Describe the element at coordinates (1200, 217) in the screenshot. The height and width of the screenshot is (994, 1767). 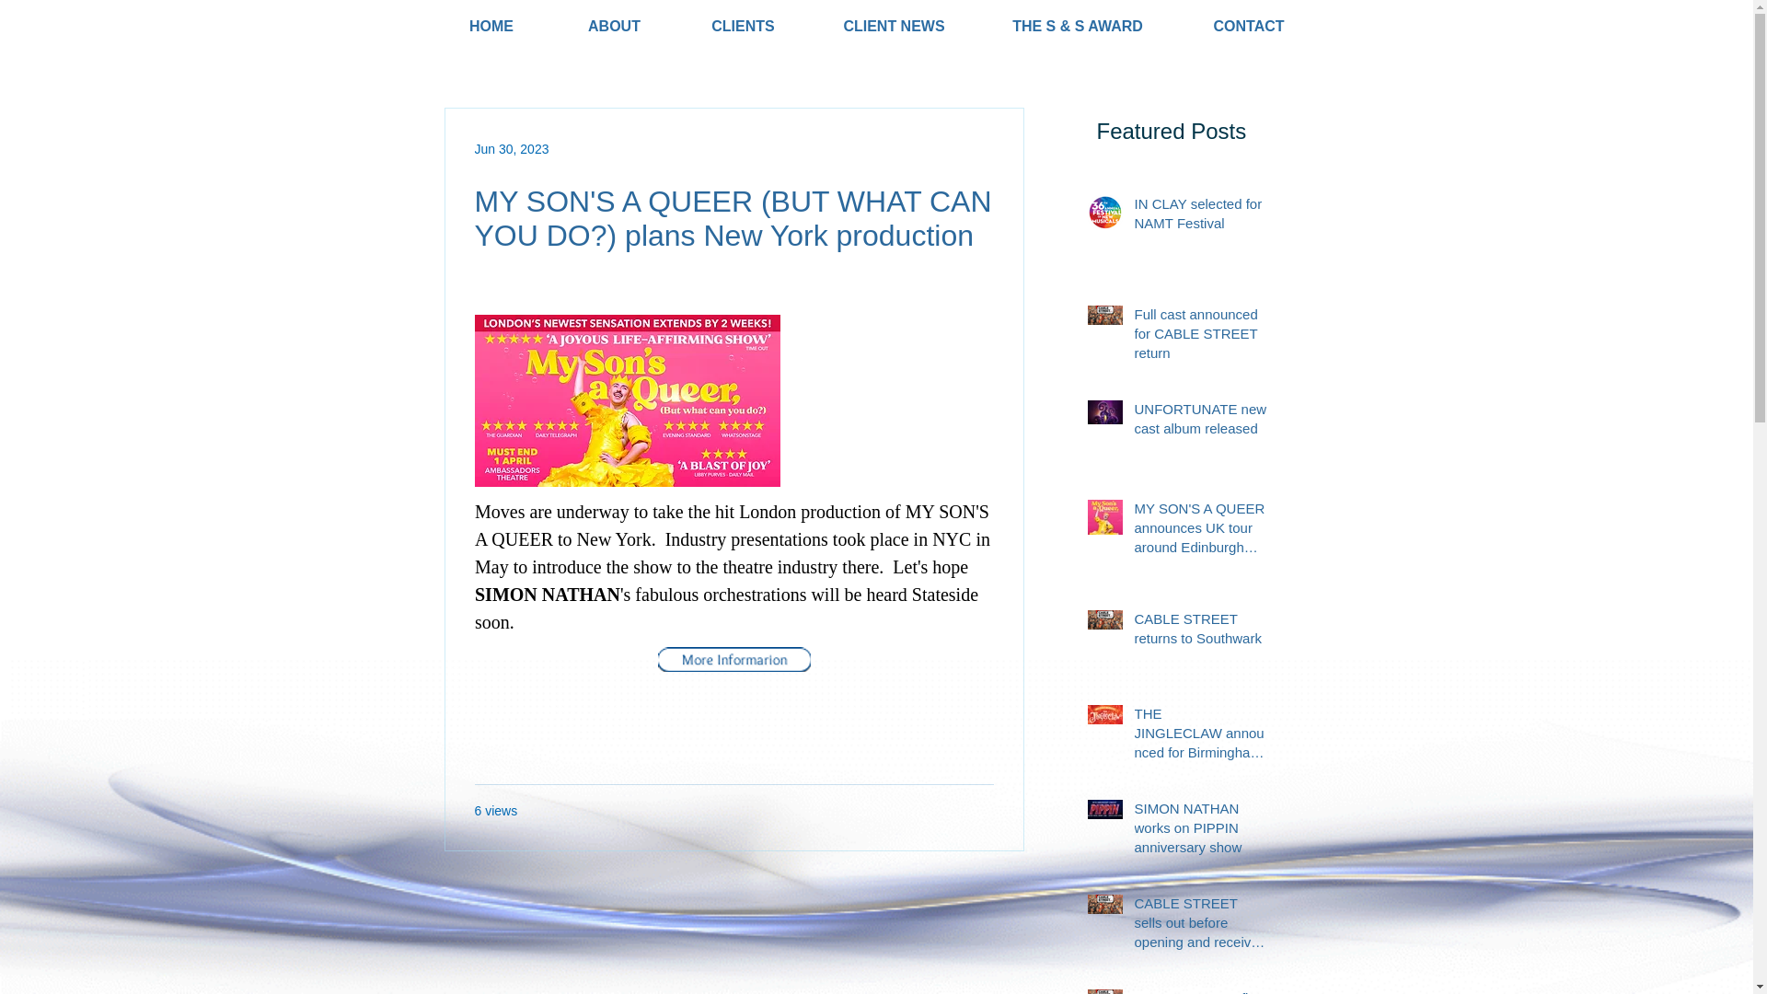
I see `IN CLAY selected for NAMT Festival` at that location.